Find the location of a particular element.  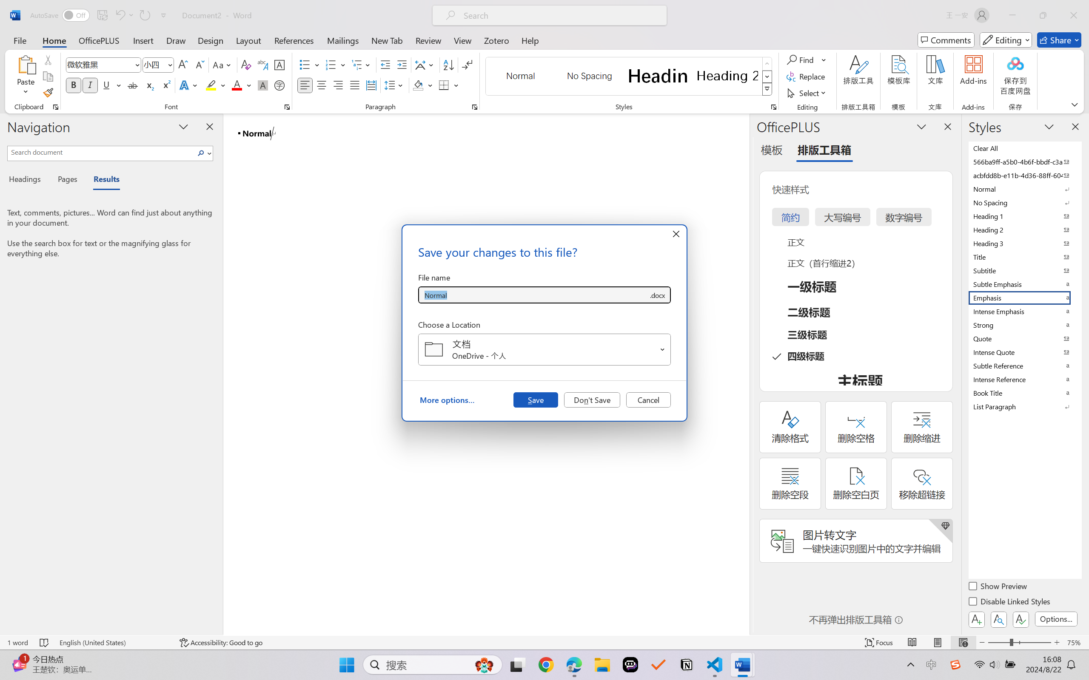

Change Case is located at coordinates (222, 65).